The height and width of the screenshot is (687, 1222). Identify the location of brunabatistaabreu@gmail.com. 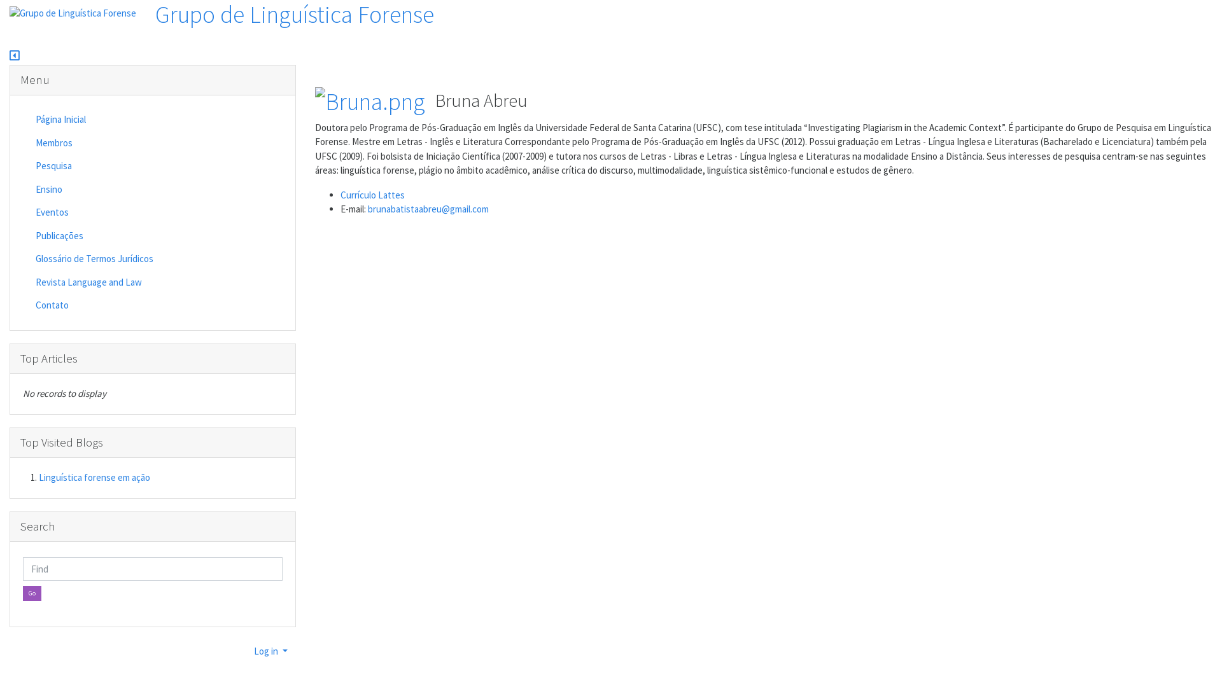
(428, 209).